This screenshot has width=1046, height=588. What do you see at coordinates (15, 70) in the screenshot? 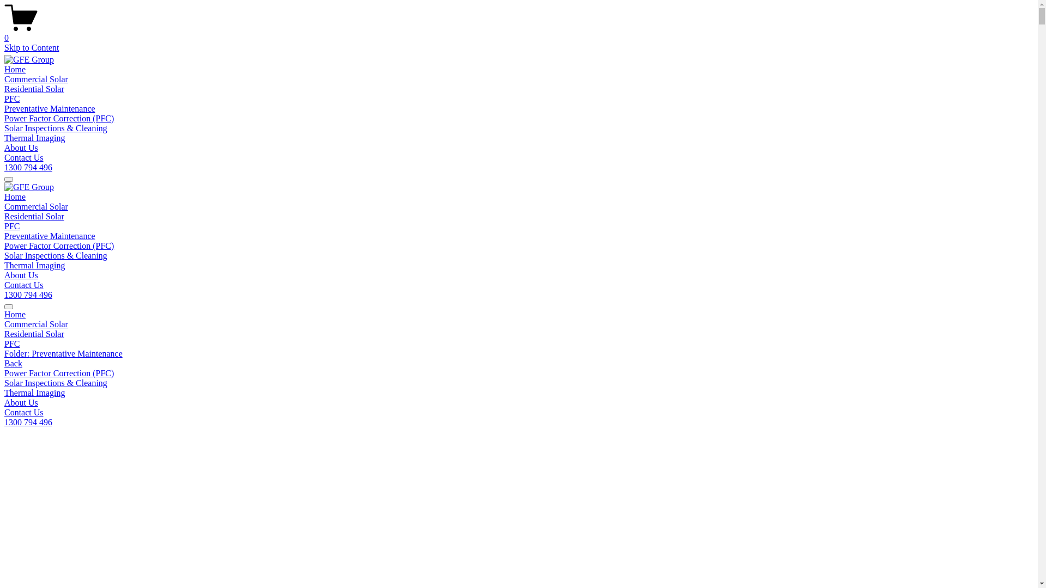
I see `Home` at bounding box center [15, 70].